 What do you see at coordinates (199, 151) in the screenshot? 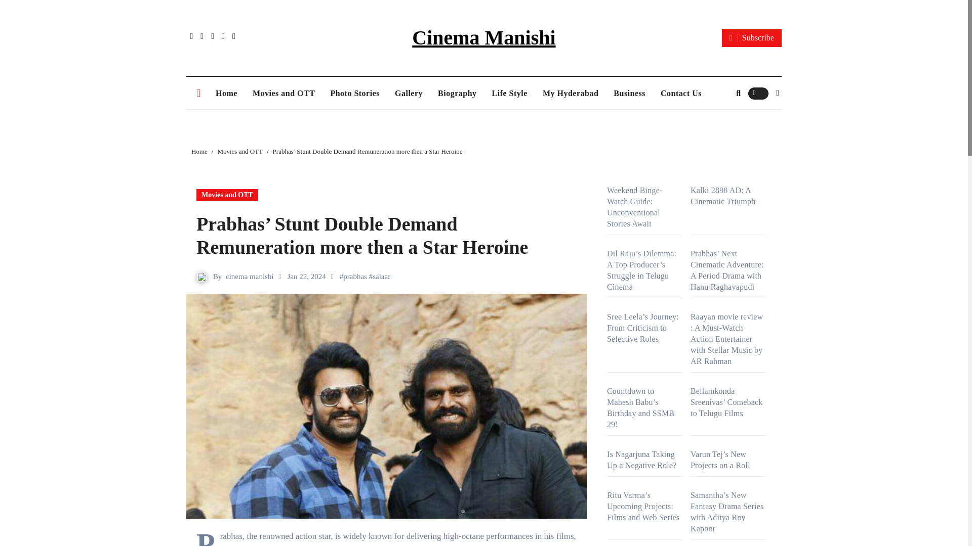
I see `Home` at bounding box center [199, 151].